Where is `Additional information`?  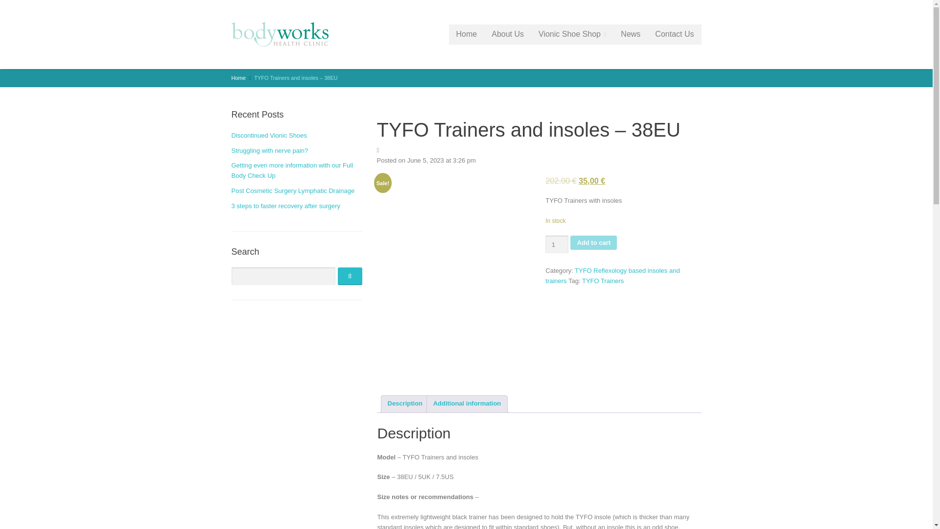 Additional information is located at coordinates (467, 404).